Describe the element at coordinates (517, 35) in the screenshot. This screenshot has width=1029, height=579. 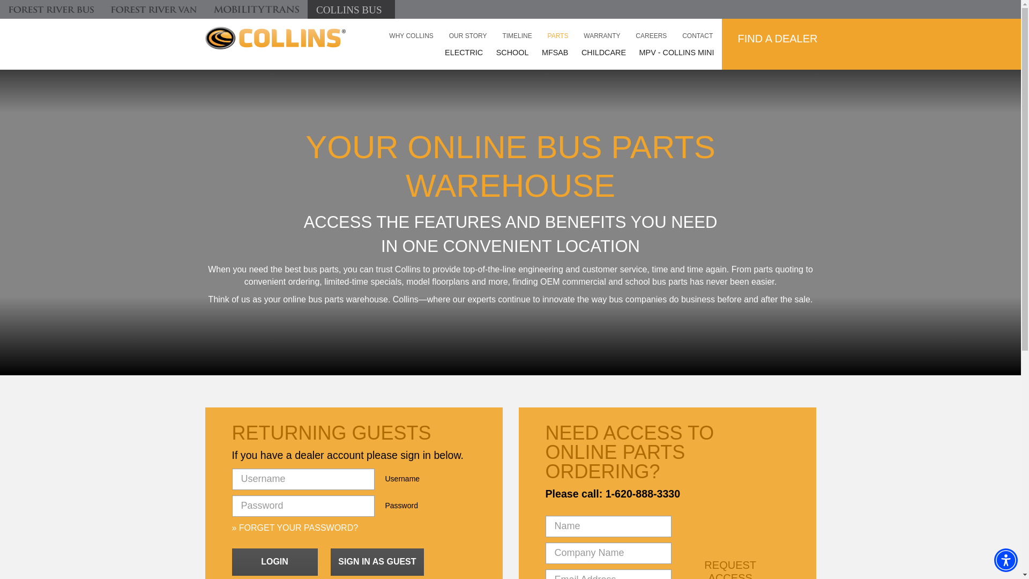
I see `TIMELINE` at that location.